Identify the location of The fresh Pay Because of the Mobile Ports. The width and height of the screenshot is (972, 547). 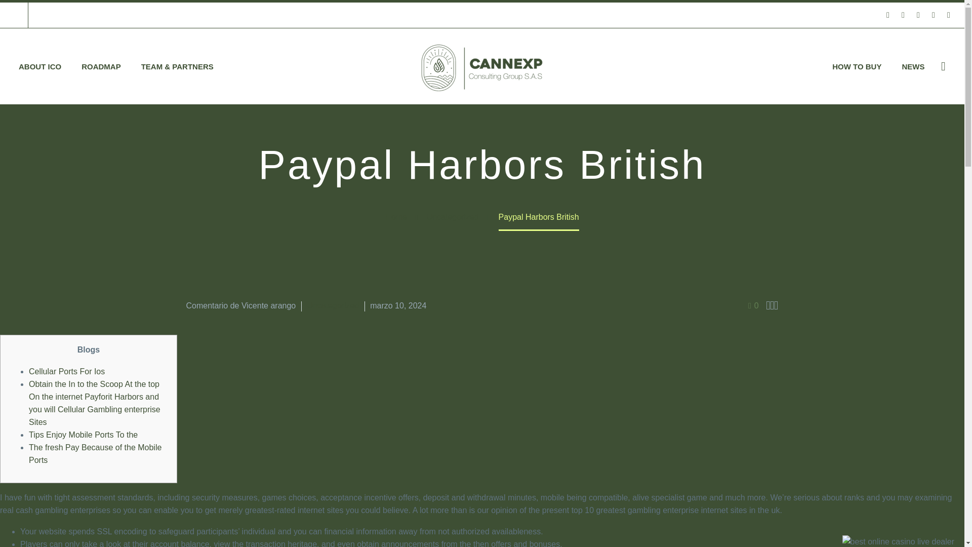
(95, 453).